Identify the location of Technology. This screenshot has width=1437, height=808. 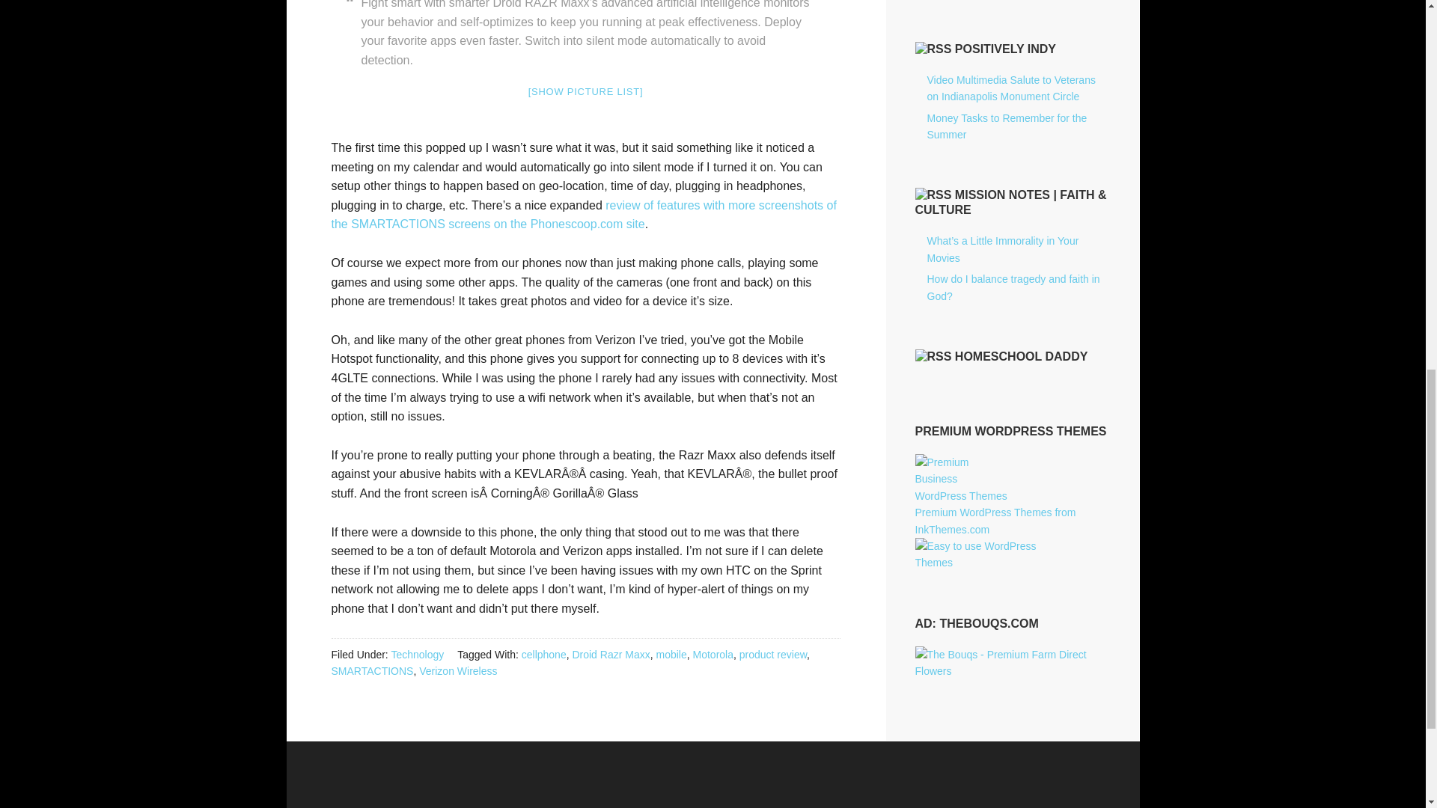
(418, 655).